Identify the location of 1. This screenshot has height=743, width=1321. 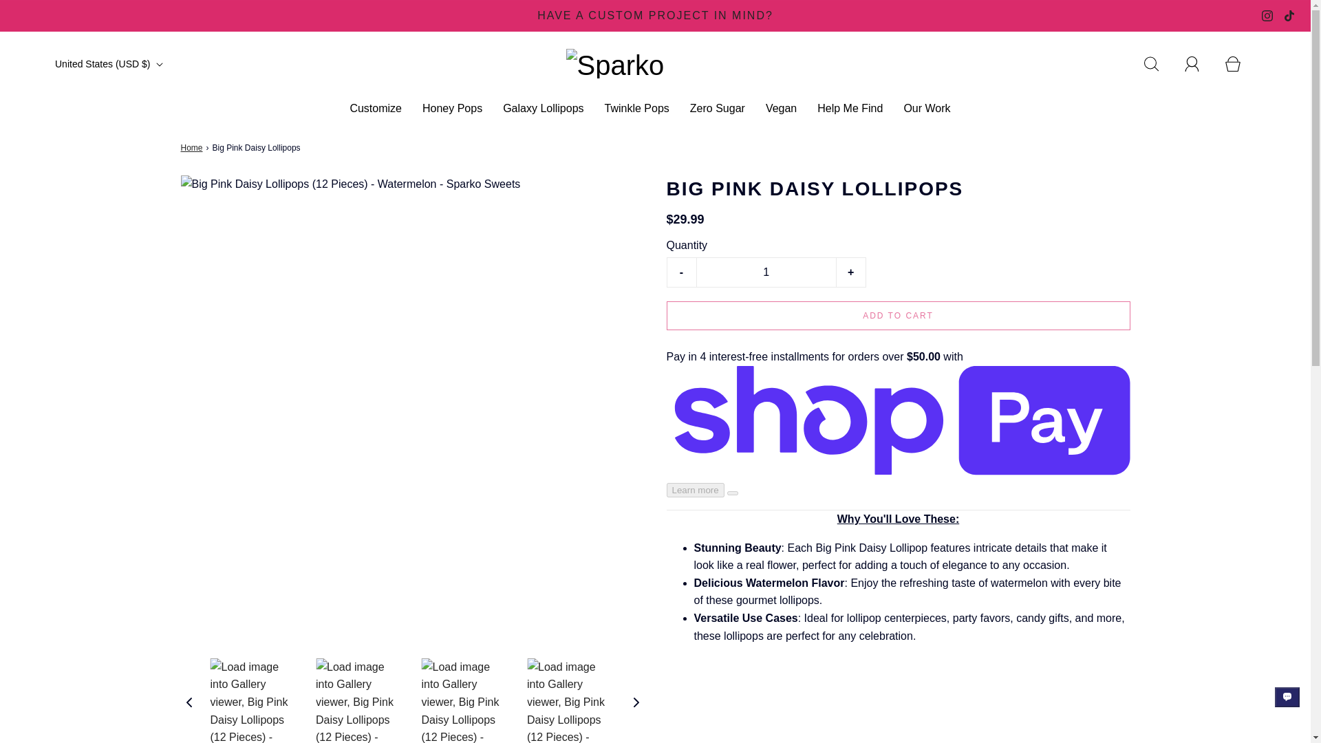
(765, 272).